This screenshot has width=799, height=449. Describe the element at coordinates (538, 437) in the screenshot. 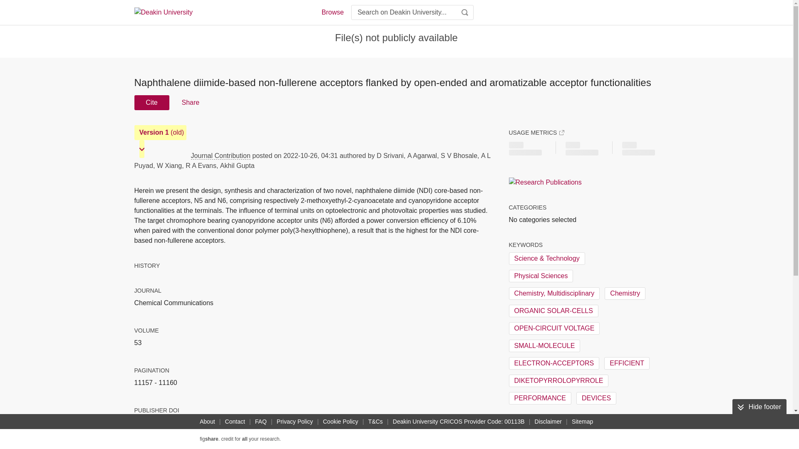

I see `All Rights Reserved` at that location.